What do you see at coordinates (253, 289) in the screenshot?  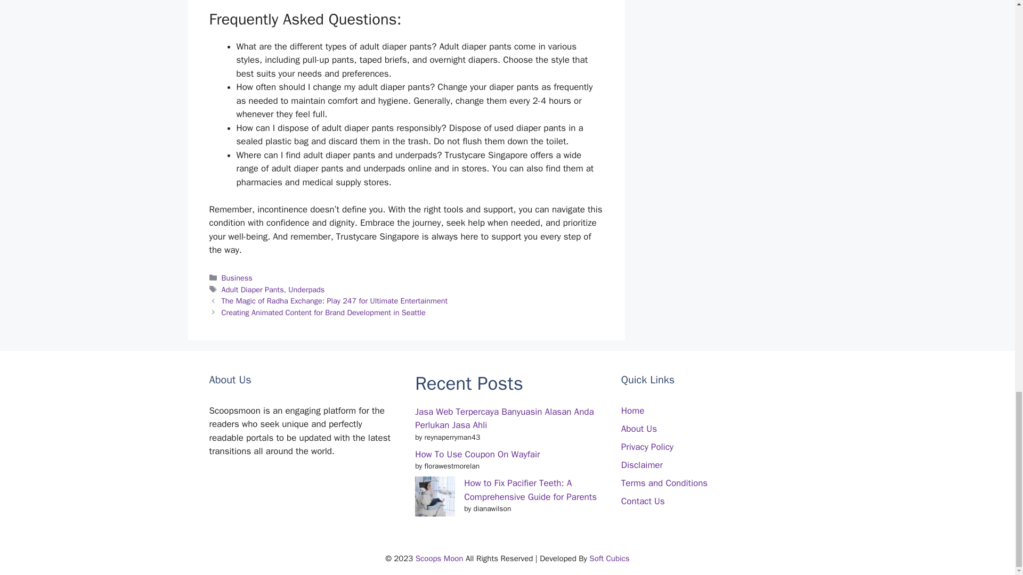 I see `Adult Diaper Pants` at bounding box center [253, 289].